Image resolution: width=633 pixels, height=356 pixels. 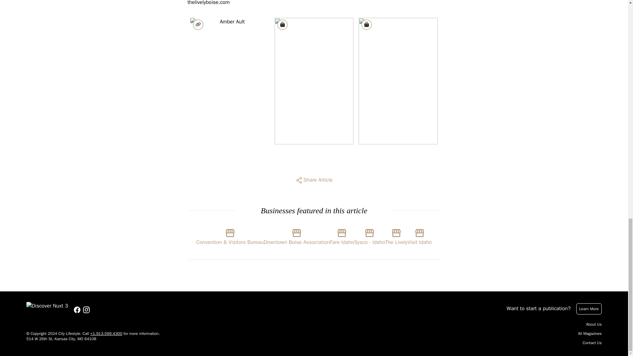 What do you see at coordinates (342, 235) in the screenshot?
I see `Fare Idaho` at bounding box center [342, 235].